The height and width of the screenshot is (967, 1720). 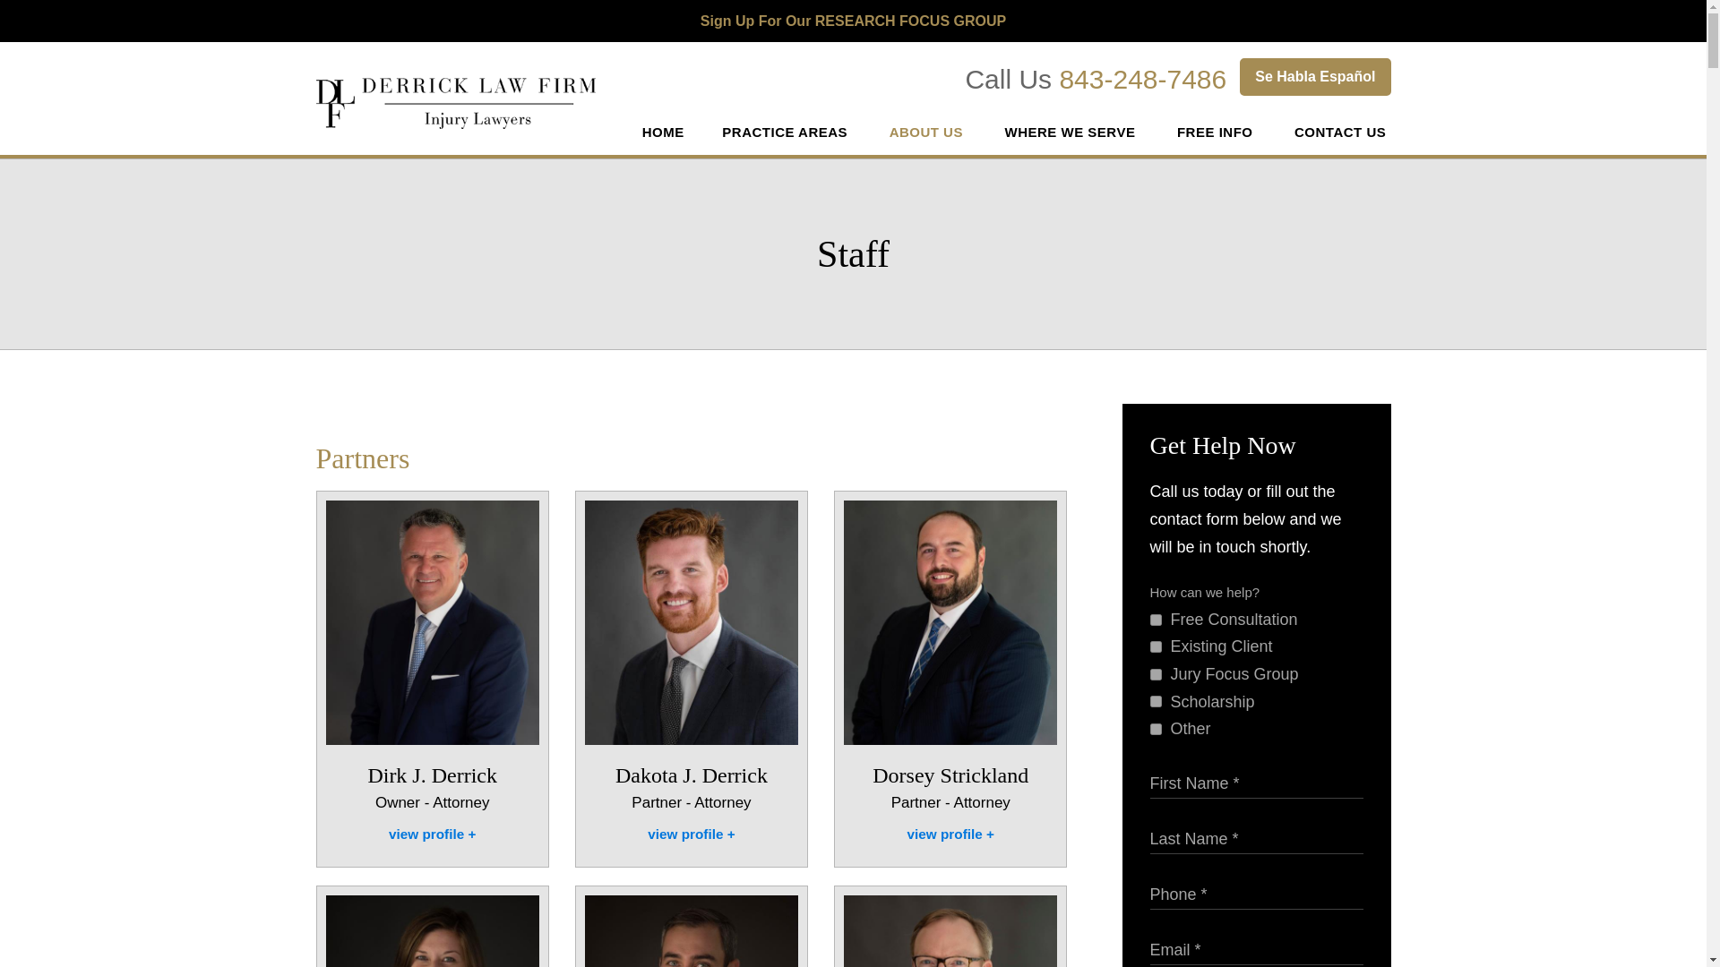 I want to click on WHERE WE SERVE, so click(x=1071, y=133).